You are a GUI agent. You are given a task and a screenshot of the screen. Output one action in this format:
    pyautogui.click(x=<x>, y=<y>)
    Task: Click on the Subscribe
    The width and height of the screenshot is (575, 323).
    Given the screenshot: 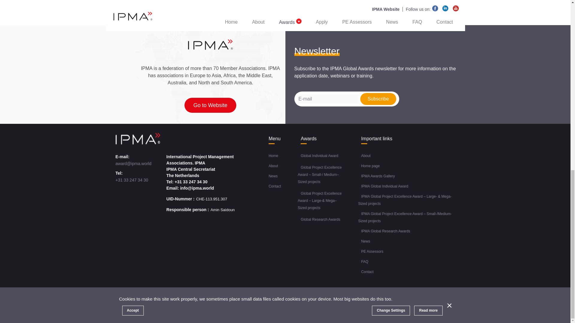 What is the action you would take?
    pyautogui.click(x=378, y=99)
    